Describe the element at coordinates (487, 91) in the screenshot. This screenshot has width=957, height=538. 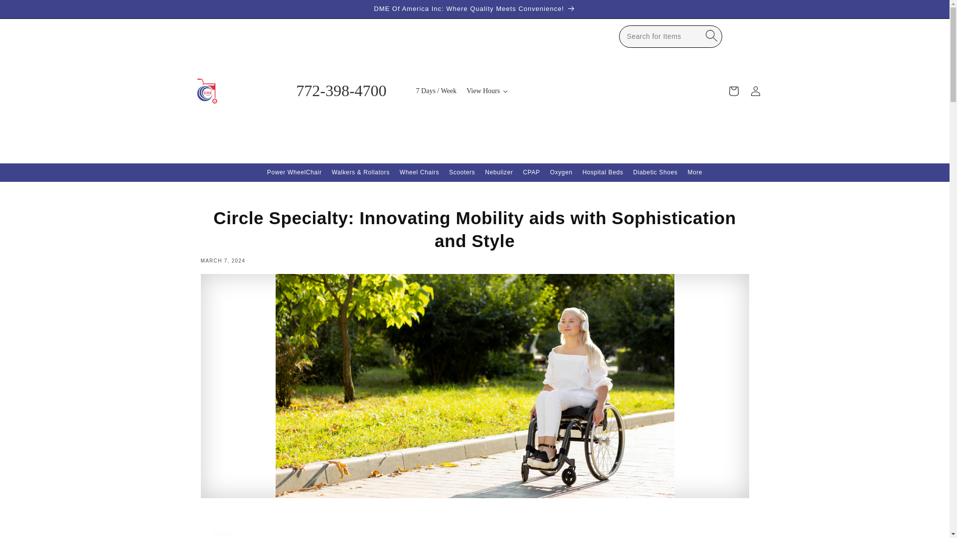
I see `View Hours` at that location.